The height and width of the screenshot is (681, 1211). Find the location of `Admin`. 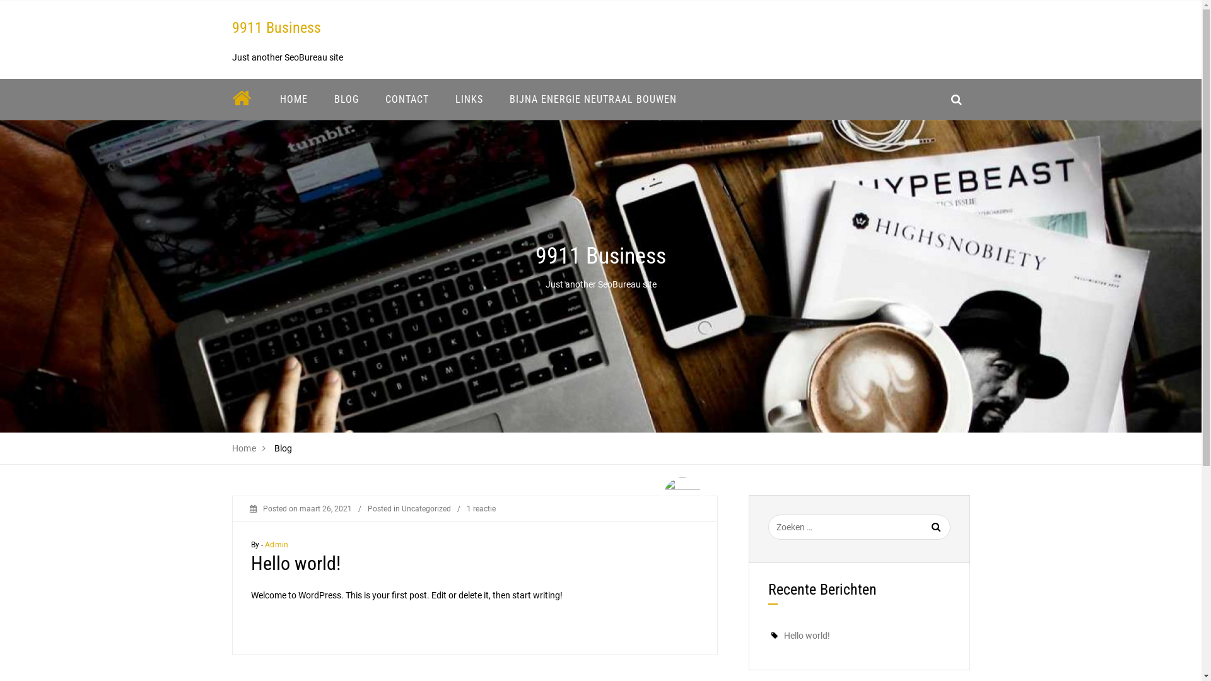

Admin is located at coordinates (276, 545).